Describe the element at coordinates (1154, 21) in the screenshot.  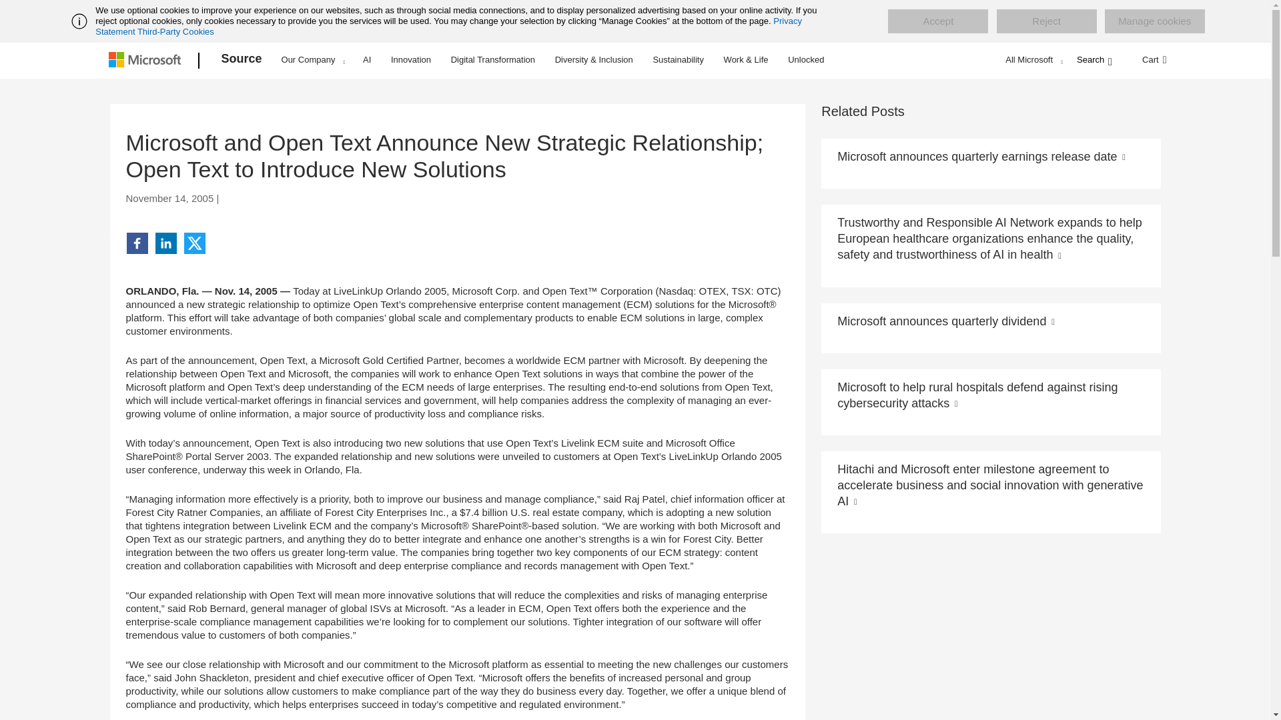
I see `Manage cookies` at that location.